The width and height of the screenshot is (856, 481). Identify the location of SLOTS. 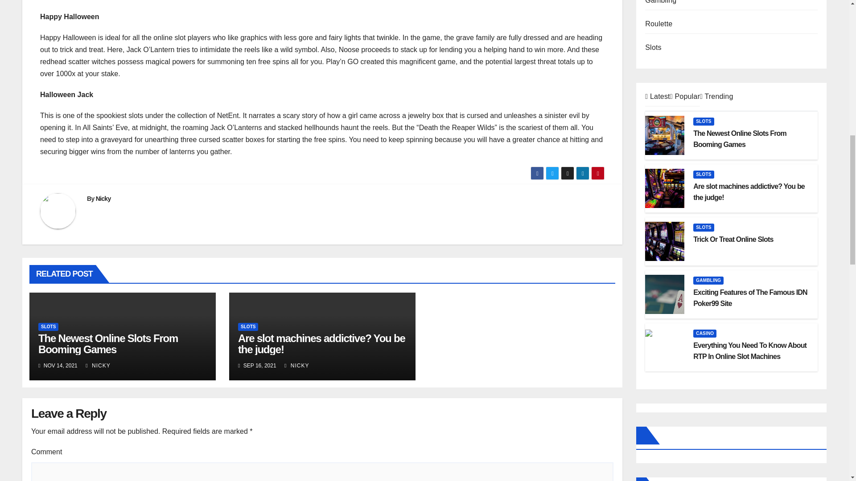
(48, 327).